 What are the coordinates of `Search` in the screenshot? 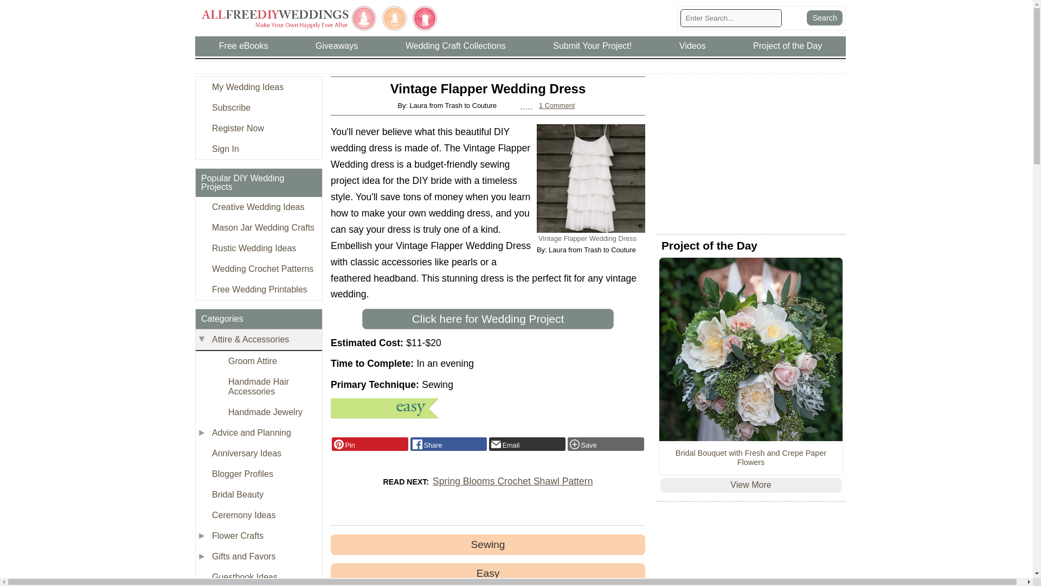 It's located at (824, 18).